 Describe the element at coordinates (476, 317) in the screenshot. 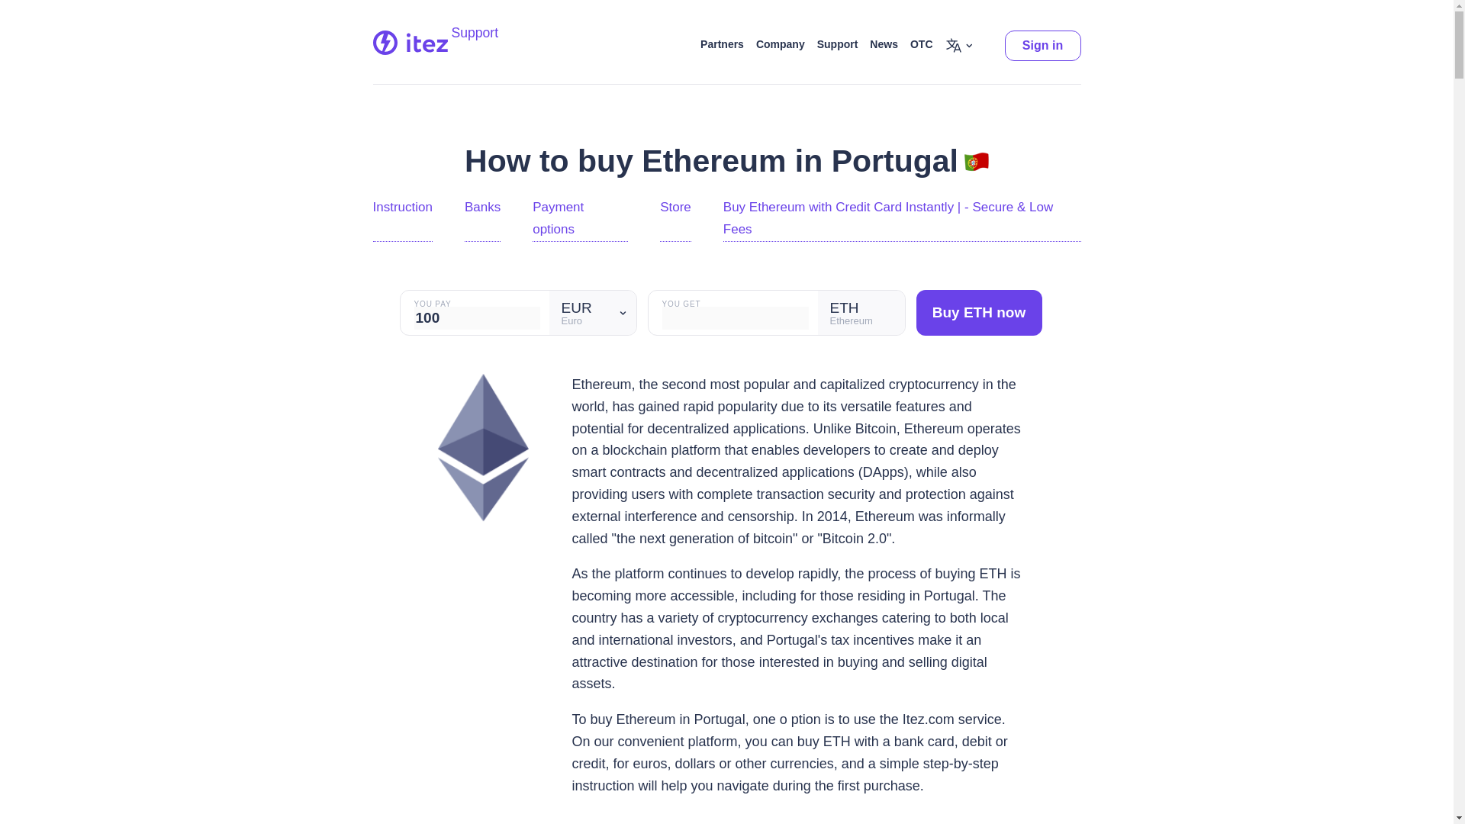

I see `100` at that location.